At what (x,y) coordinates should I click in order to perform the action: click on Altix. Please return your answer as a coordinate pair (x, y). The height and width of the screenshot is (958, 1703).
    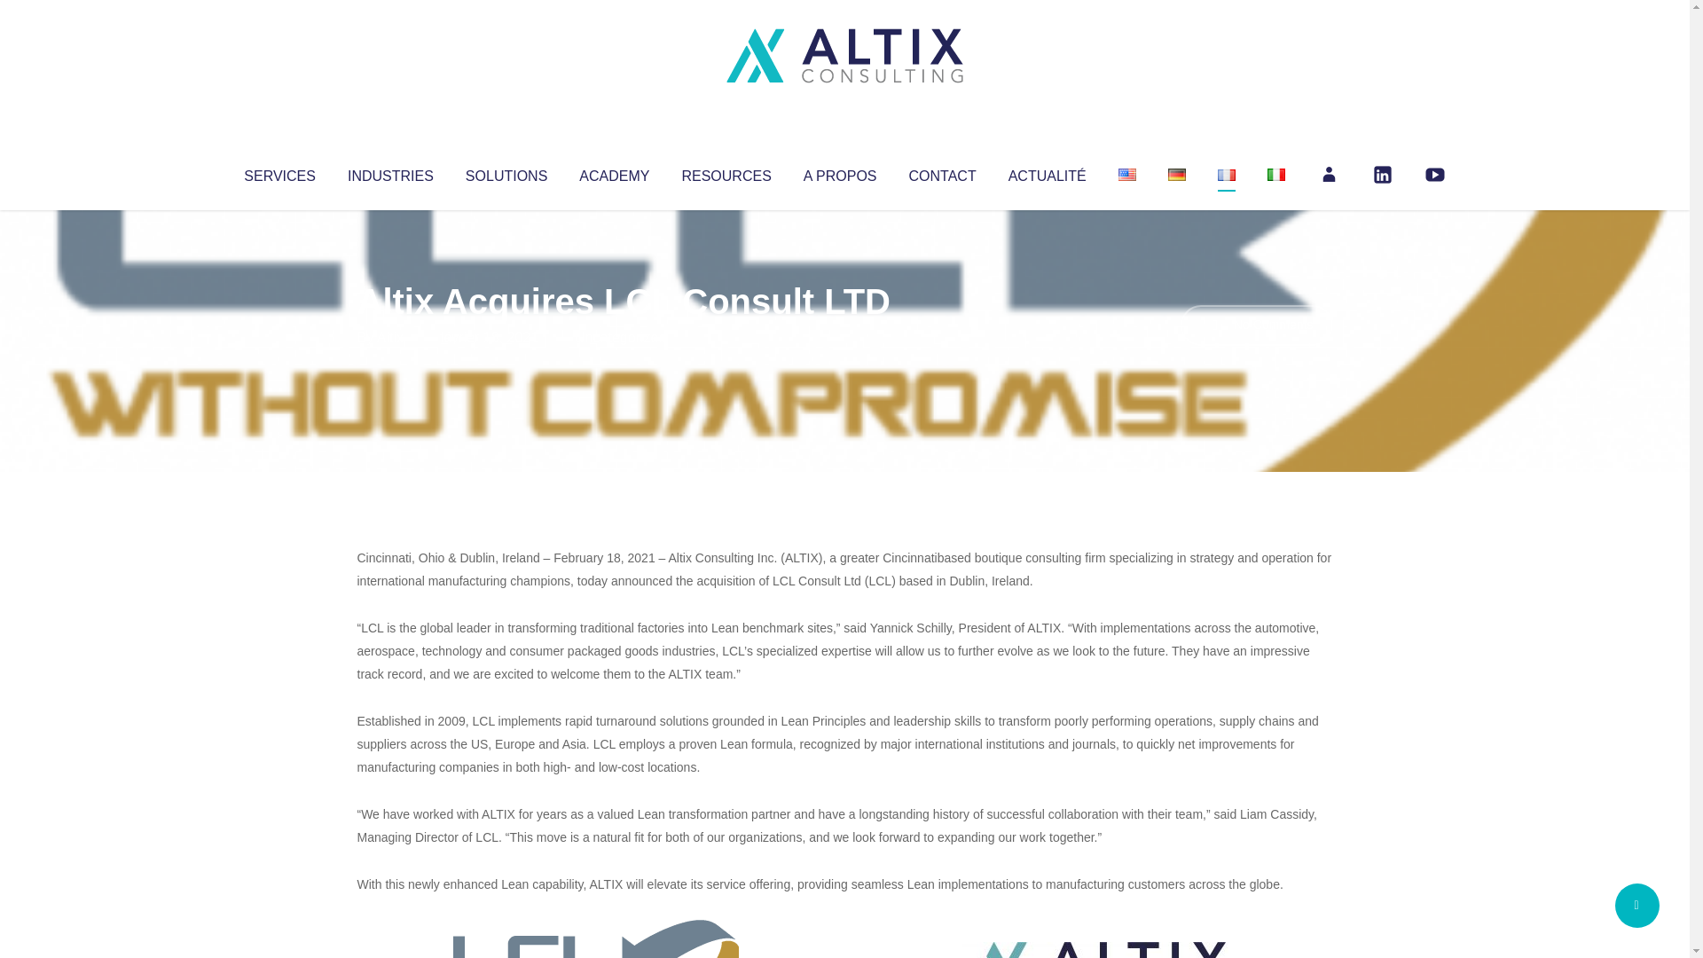
    Looking at the image, I should click on (390, 337).